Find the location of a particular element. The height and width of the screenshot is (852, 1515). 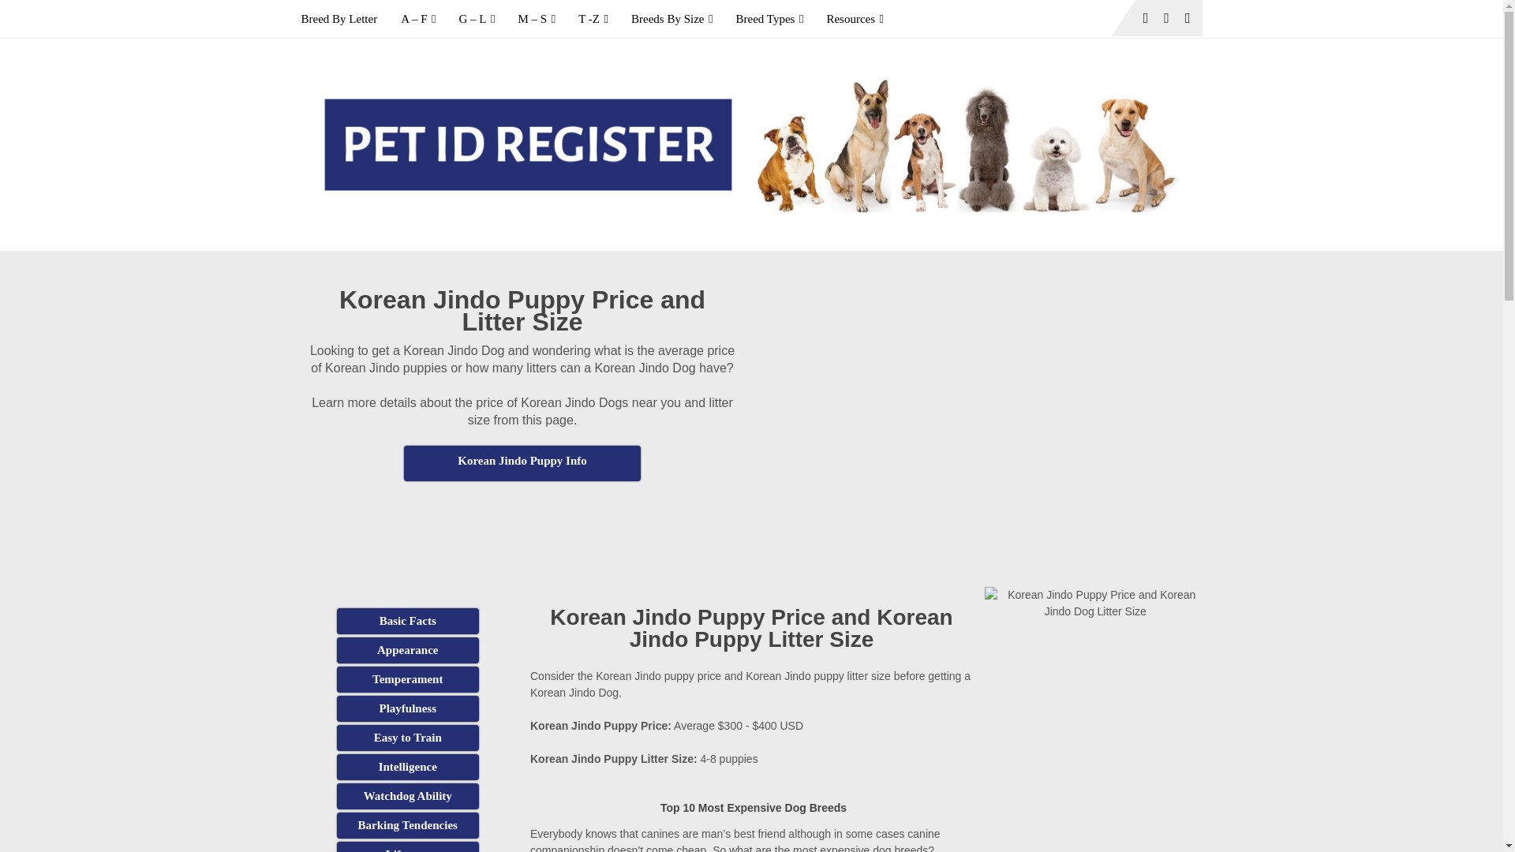

Advertisement is located at coordinates (522, 521).